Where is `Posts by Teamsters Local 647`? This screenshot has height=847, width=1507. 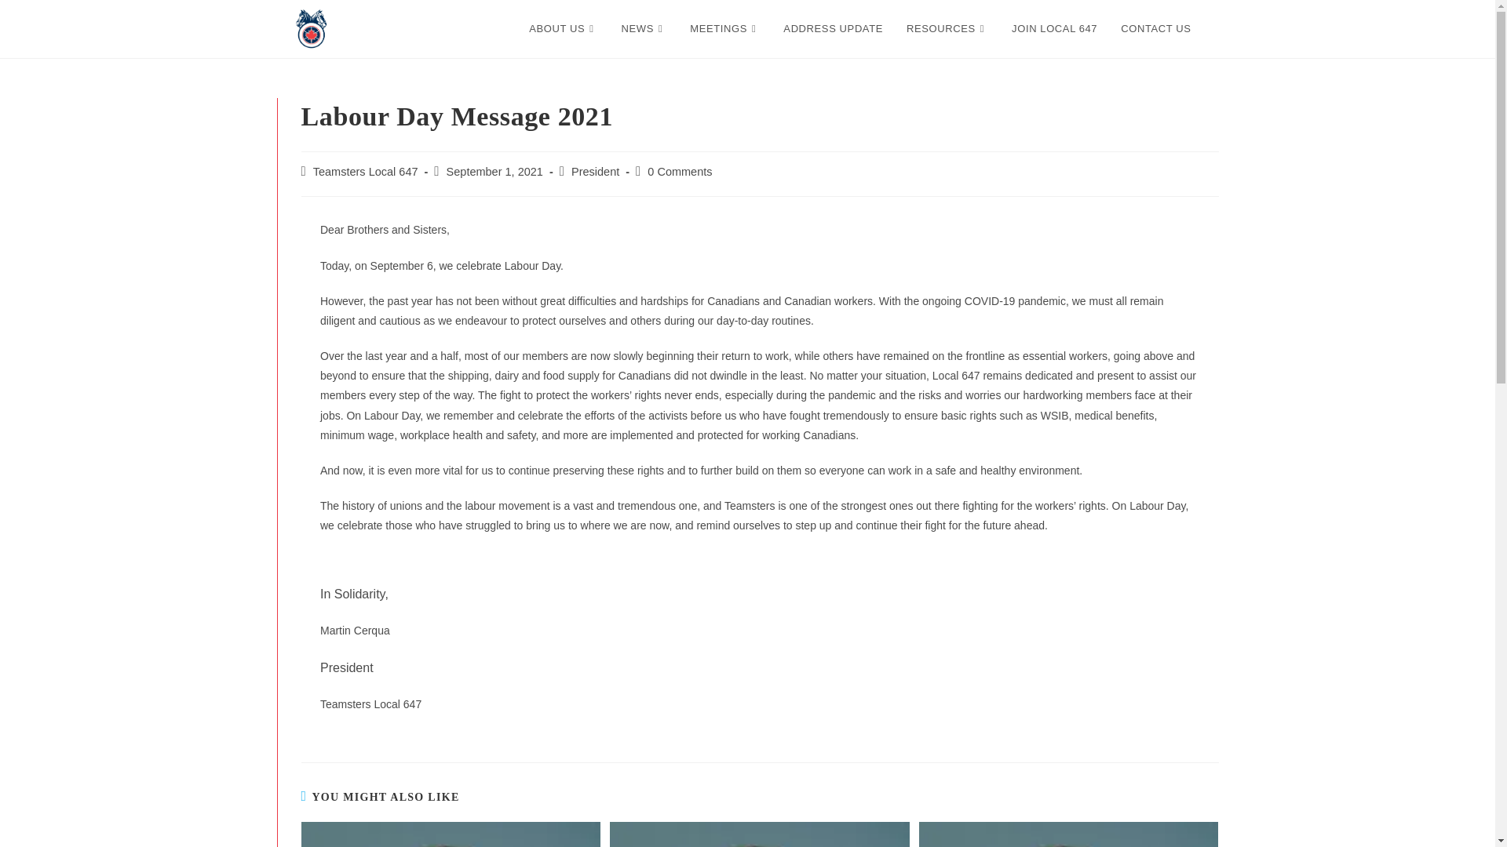
Posts by Teamsters Local 647 is located at coordinates (366, 171).